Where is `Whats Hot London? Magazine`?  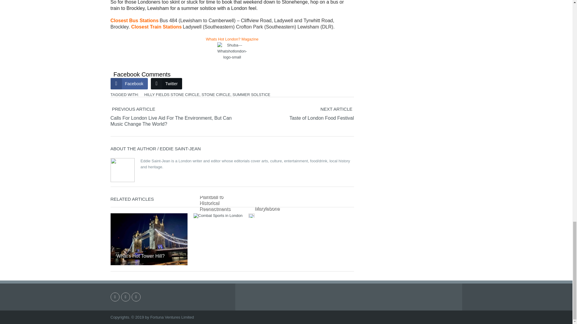 Whats Hot London? Magazine is located at coordinates (232, 39).